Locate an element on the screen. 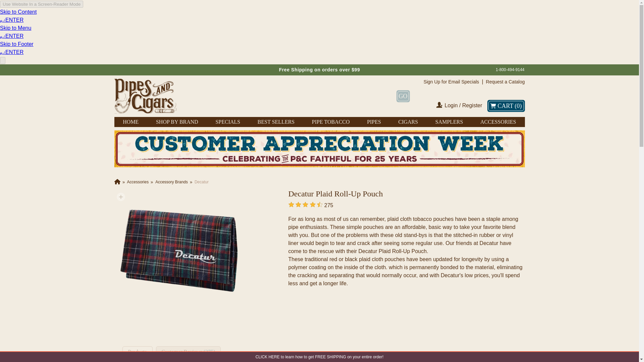 The height and width of the screenshot is (362, 644). 1-800-494-9144 is located at coordinates (510, 70).